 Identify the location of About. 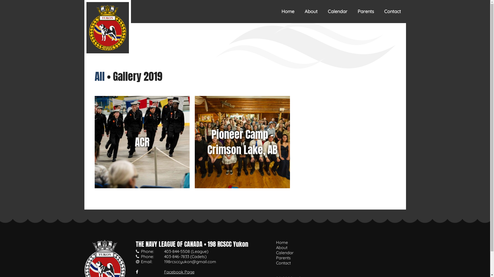
(281, 248).